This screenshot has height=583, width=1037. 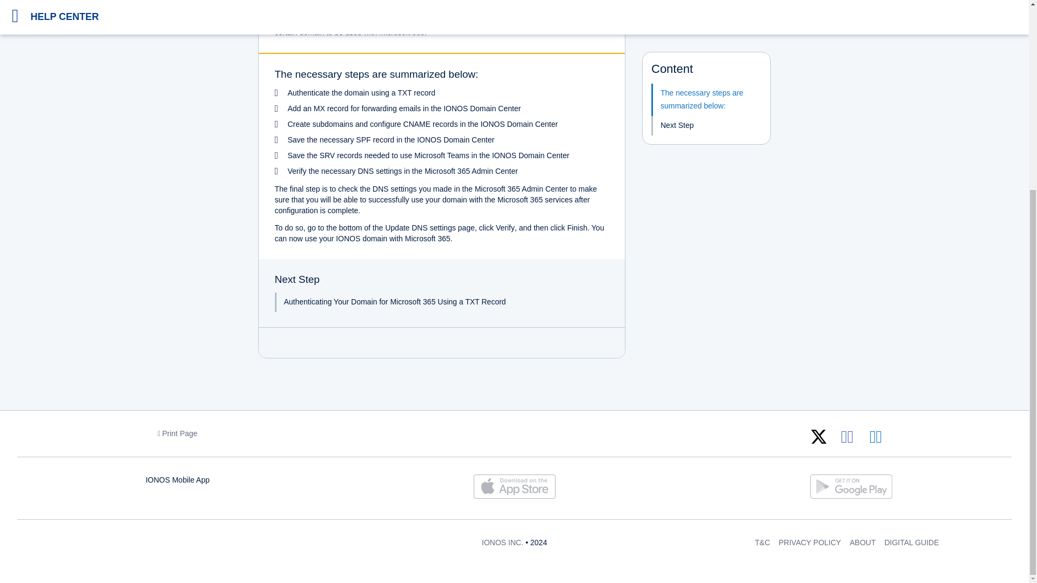 I want to click on ABOUT, so click(x=862, y=542).